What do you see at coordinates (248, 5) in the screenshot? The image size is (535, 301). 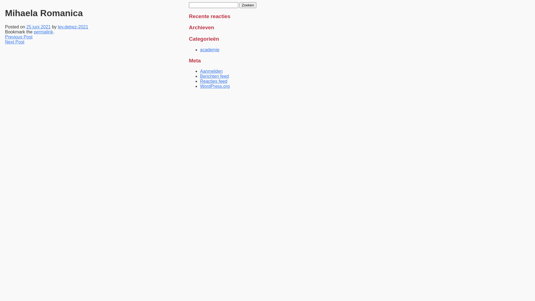 I see `Zoeken` at bounding box center [248, 5].